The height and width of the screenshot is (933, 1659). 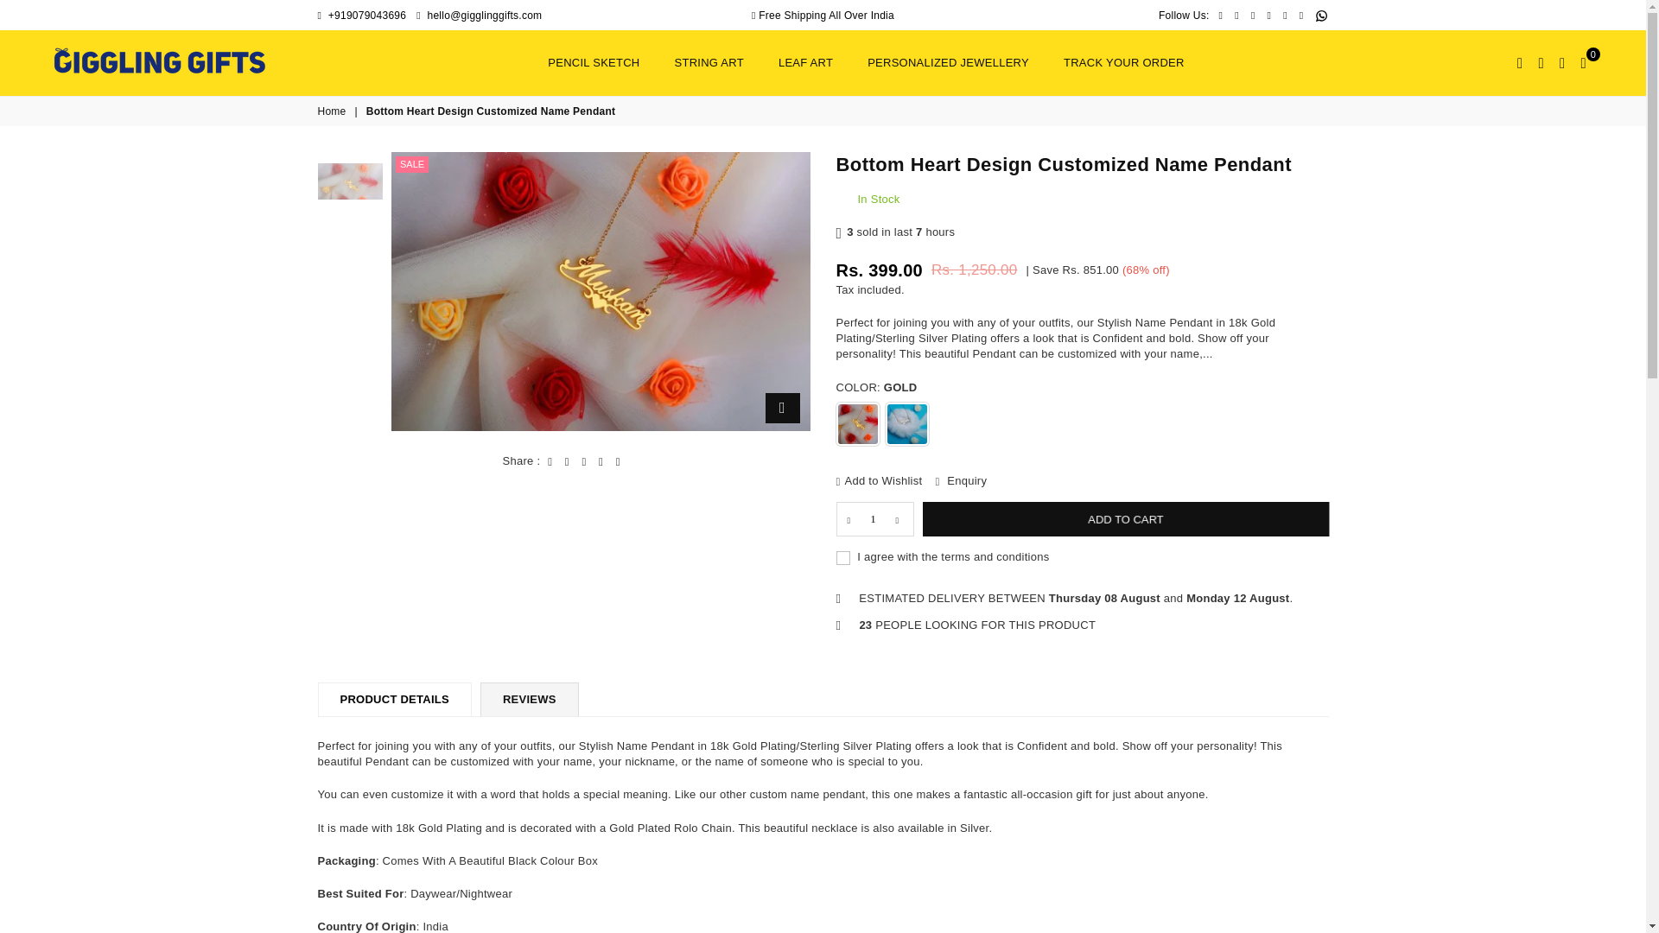 I want to click on Twitter, so click(x=1237, y=15).